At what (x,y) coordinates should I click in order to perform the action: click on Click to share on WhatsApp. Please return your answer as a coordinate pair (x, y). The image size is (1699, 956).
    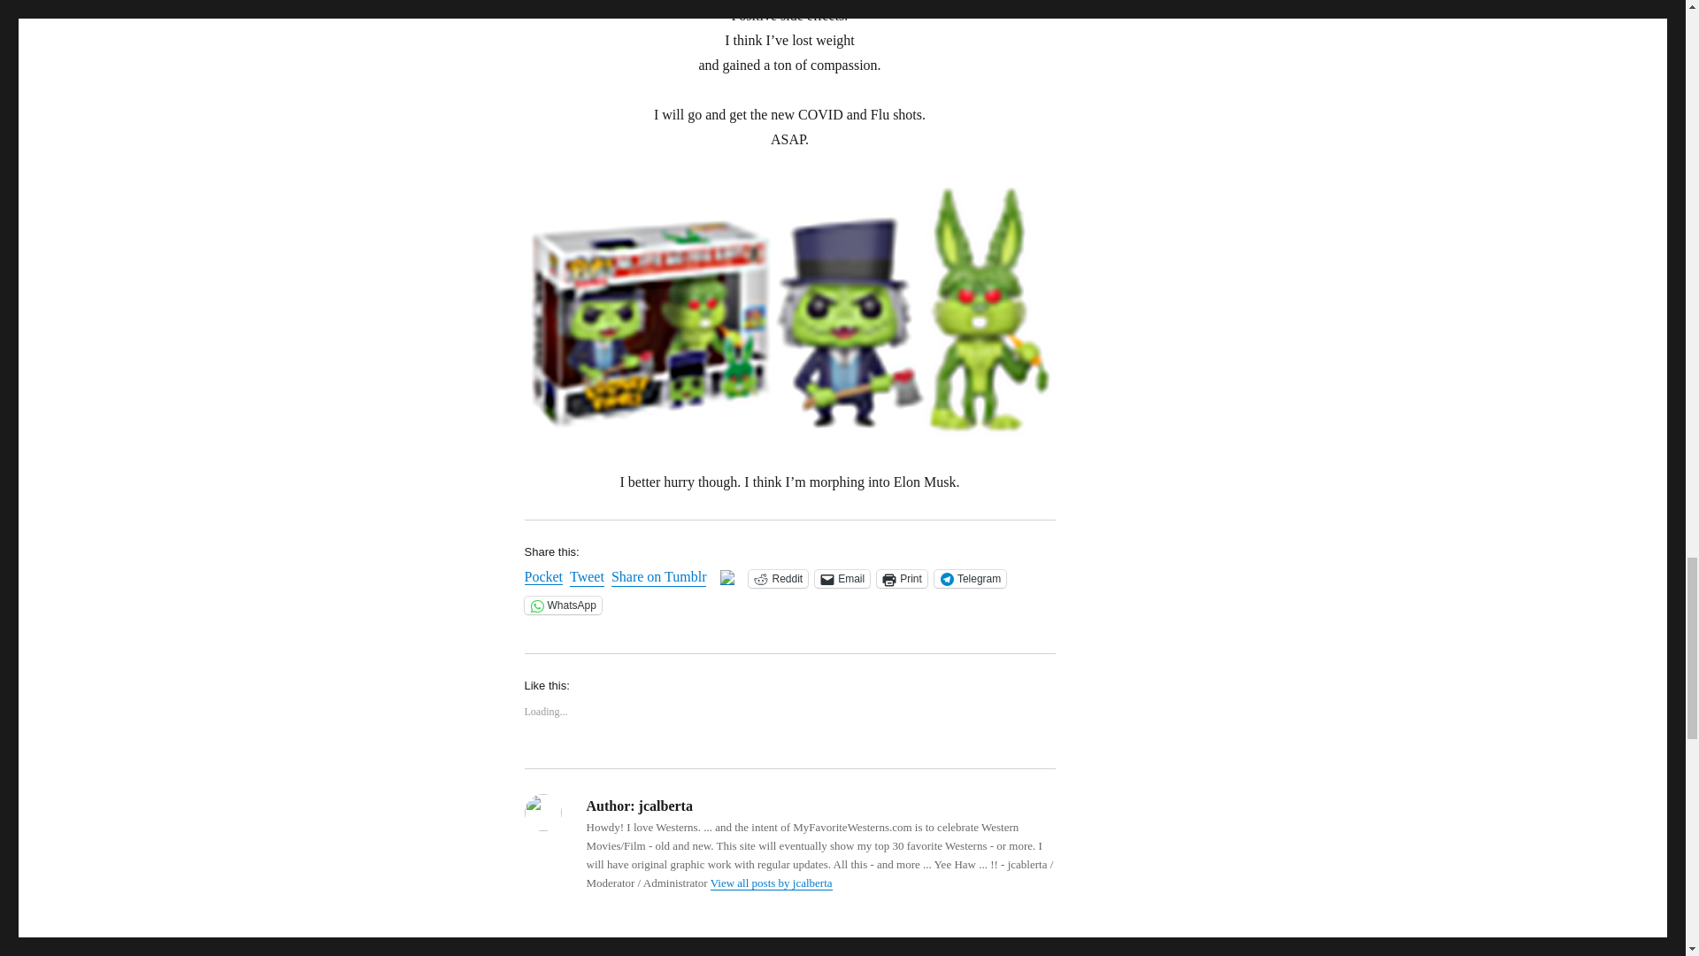
    Looking at the image, I should click on (562, 605).